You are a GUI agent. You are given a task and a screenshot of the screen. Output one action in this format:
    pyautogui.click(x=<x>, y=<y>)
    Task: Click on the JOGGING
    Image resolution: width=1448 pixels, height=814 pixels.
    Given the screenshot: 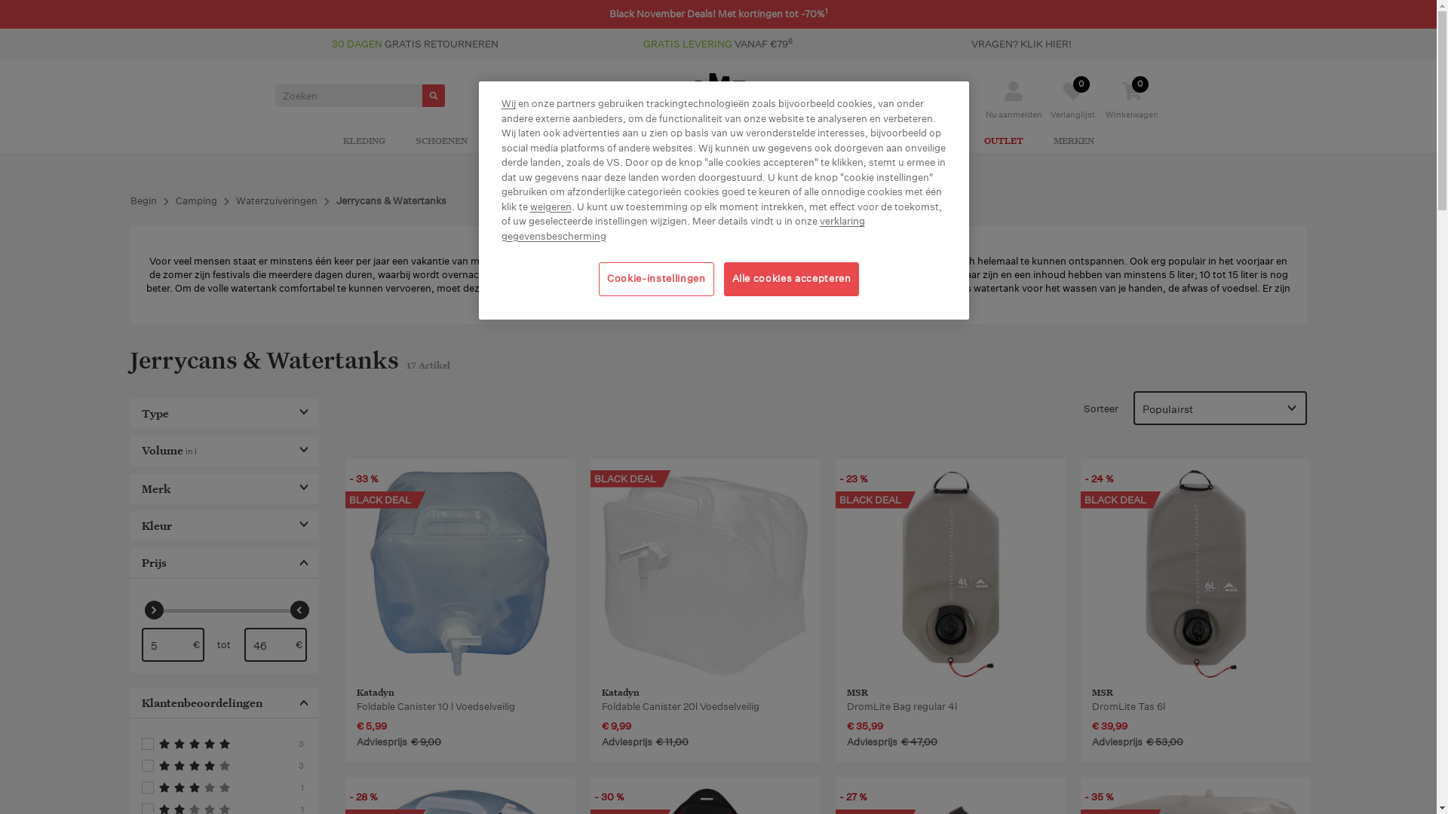 What is the action you would take?
    pyautogui.click(x=756, y=142)
    